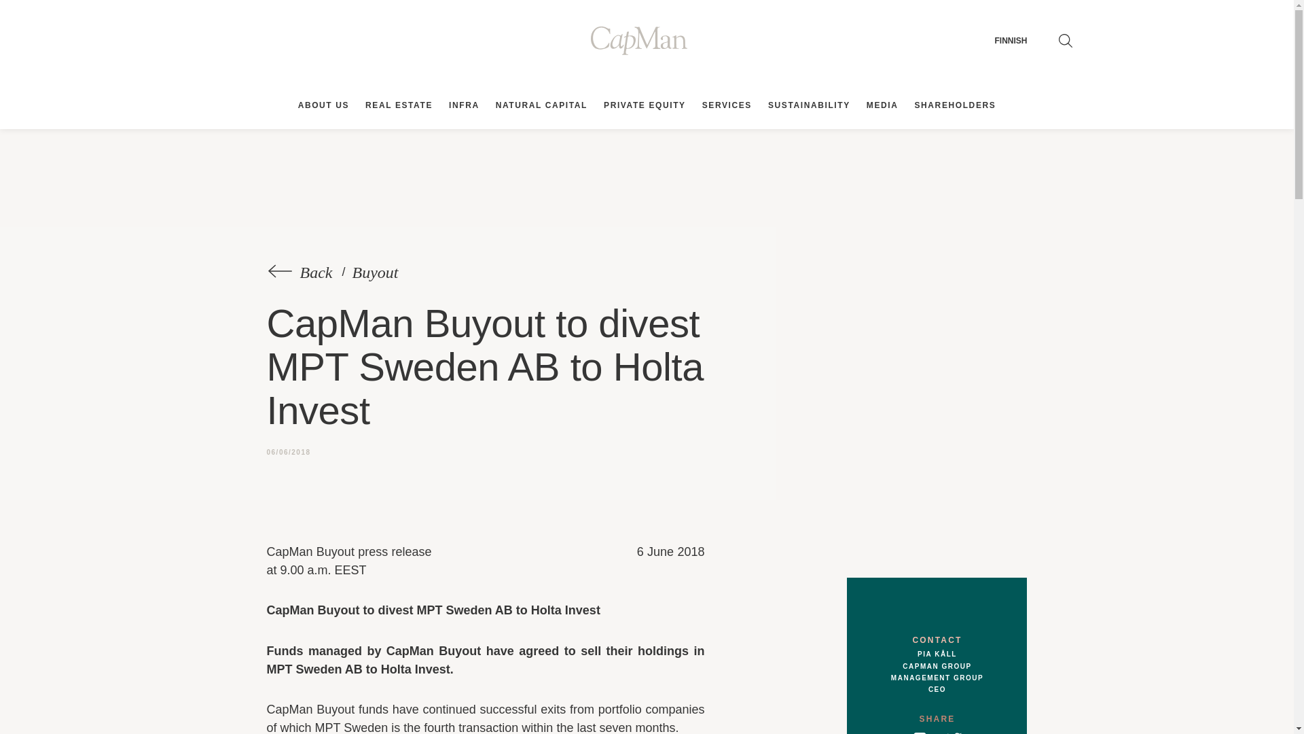 Image resolution: width=1304 pixels, height=734 pixels. What do you see at coordinates (727, 105) in the screenshot?
I see `SERVICES` at bounding box center [727, 105].